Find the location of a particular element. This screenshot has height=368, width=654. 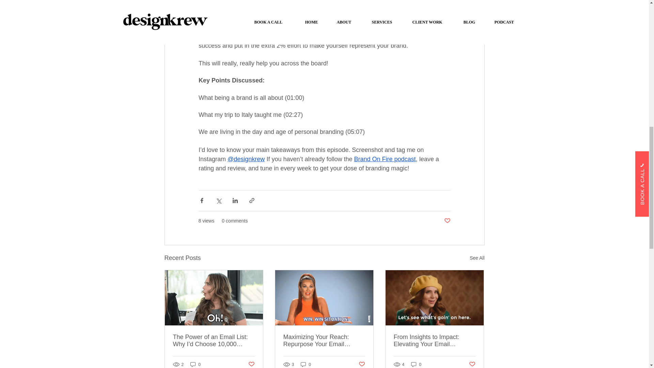

0 is located at coordinates (306, 364).